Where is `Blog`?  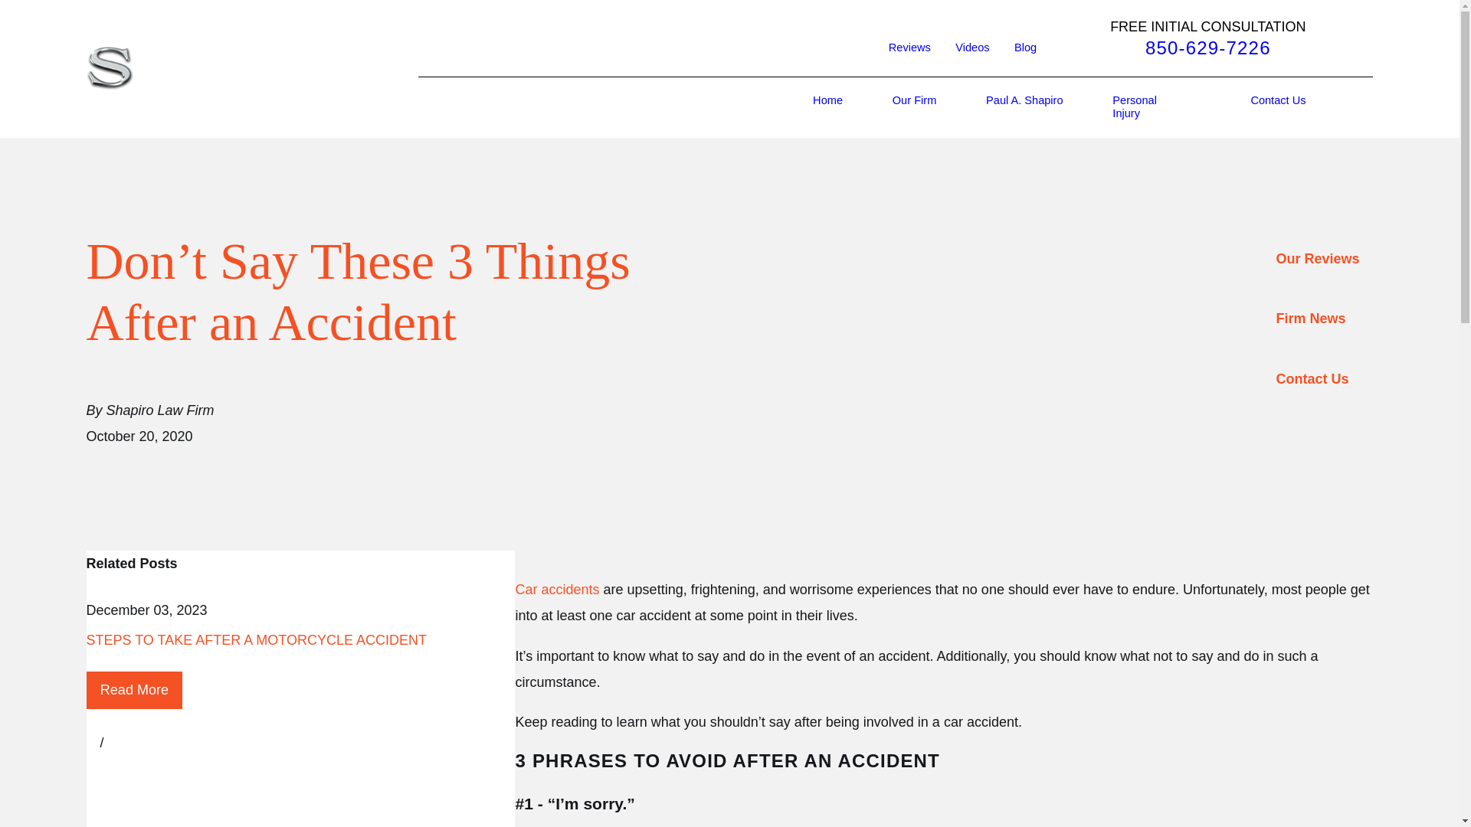 Blog is located at coordinates (1025, 47).